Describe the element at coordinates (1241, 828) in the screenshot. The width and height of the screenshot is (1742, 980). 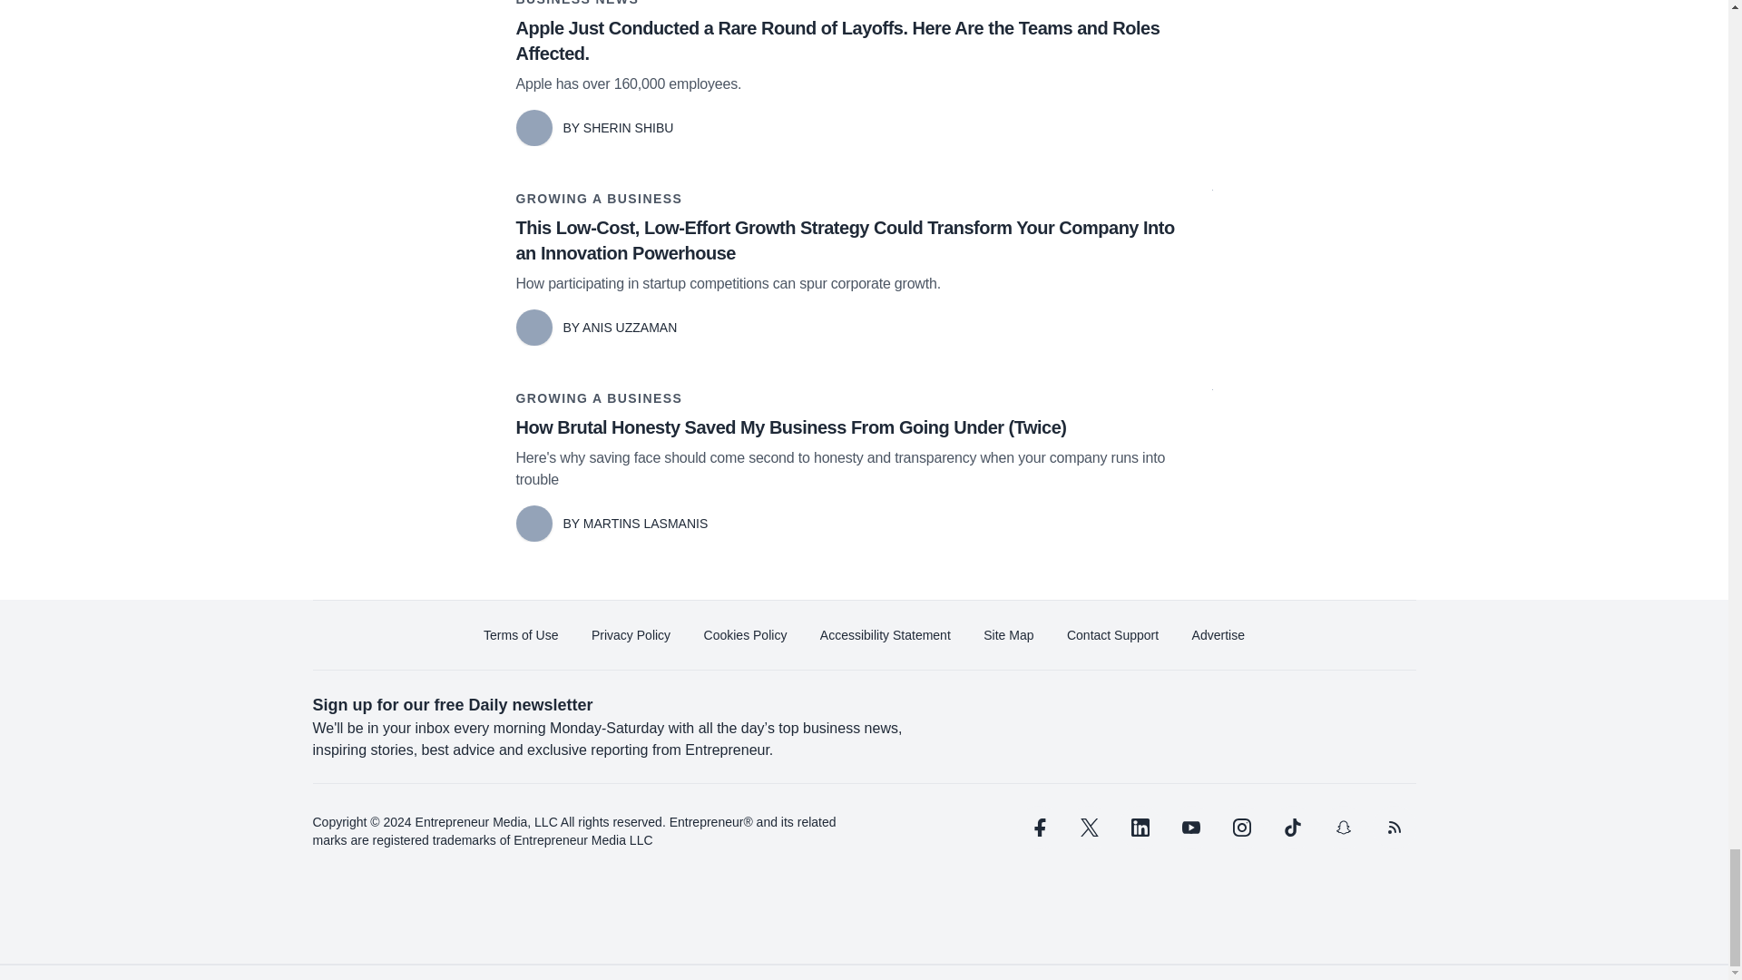
I see `instagram` at that location.